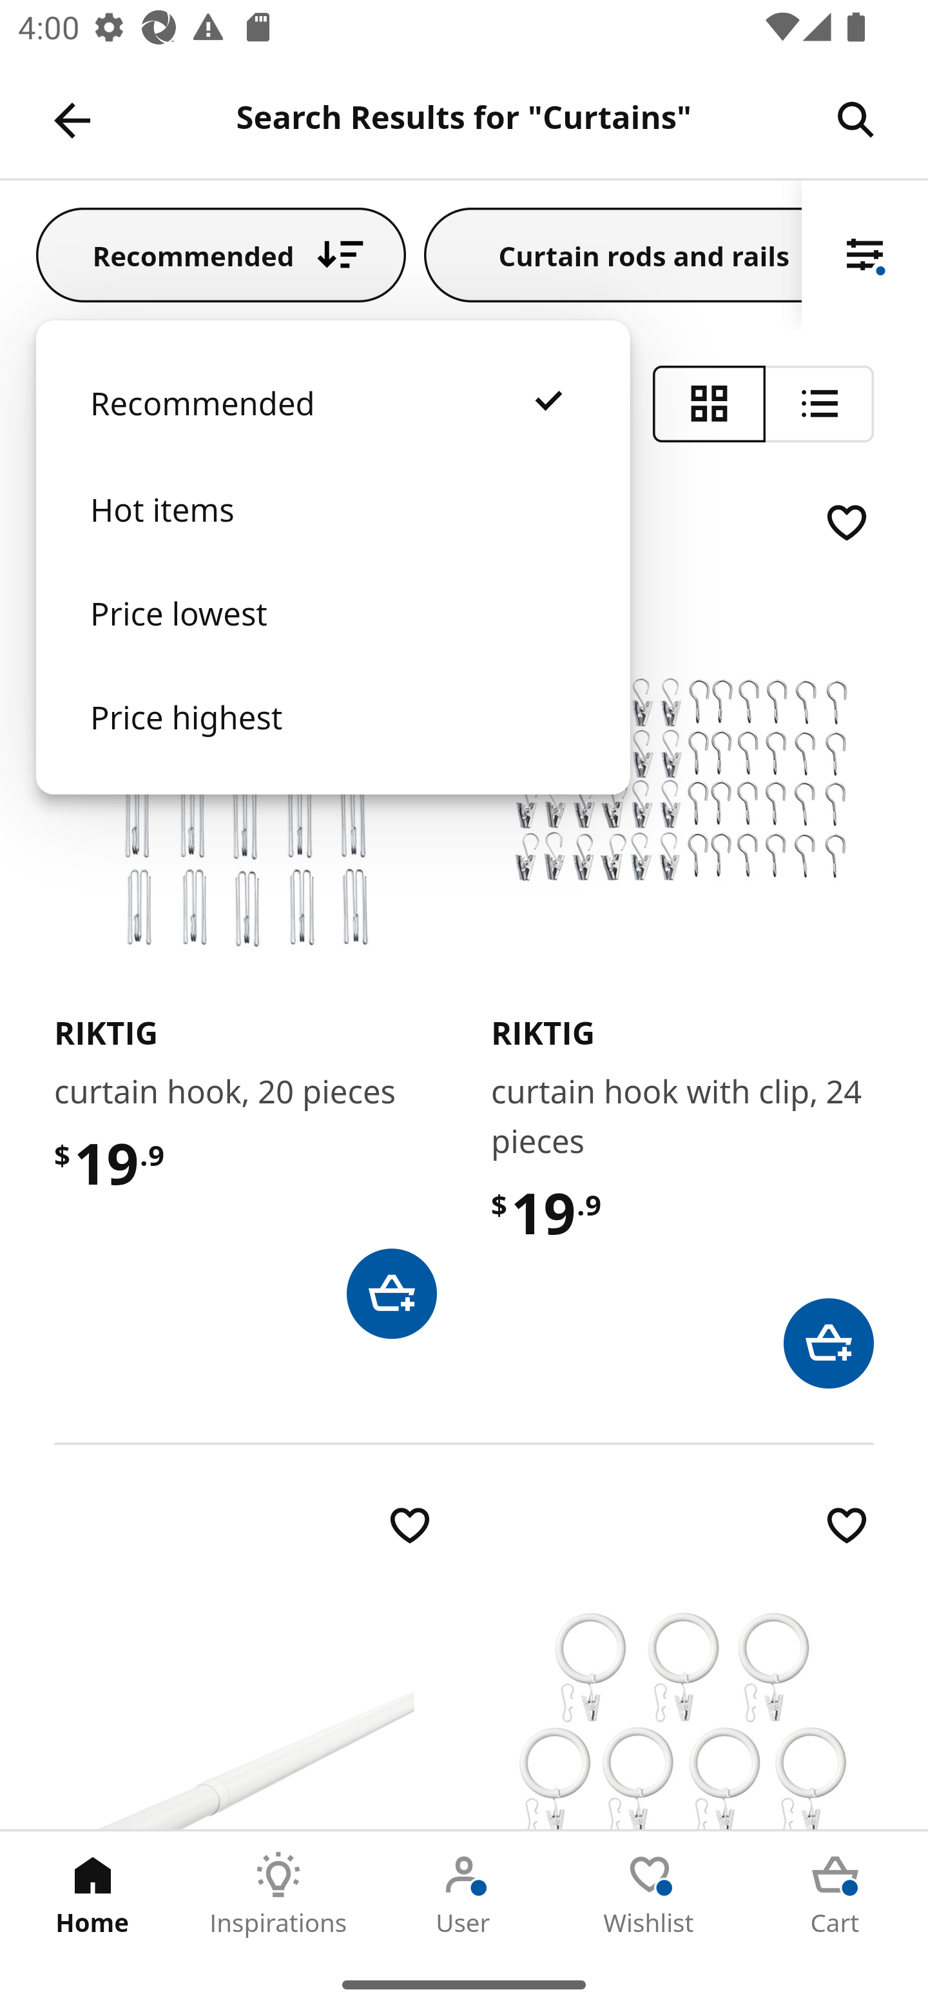 This screenshot has width=928, height=2012. Describe the element at coordinates (245, 917) in the screenshot. I see `​R​I​K​T​I​G​
curtain hook, 20 pieces
$
19
.9` at that location.